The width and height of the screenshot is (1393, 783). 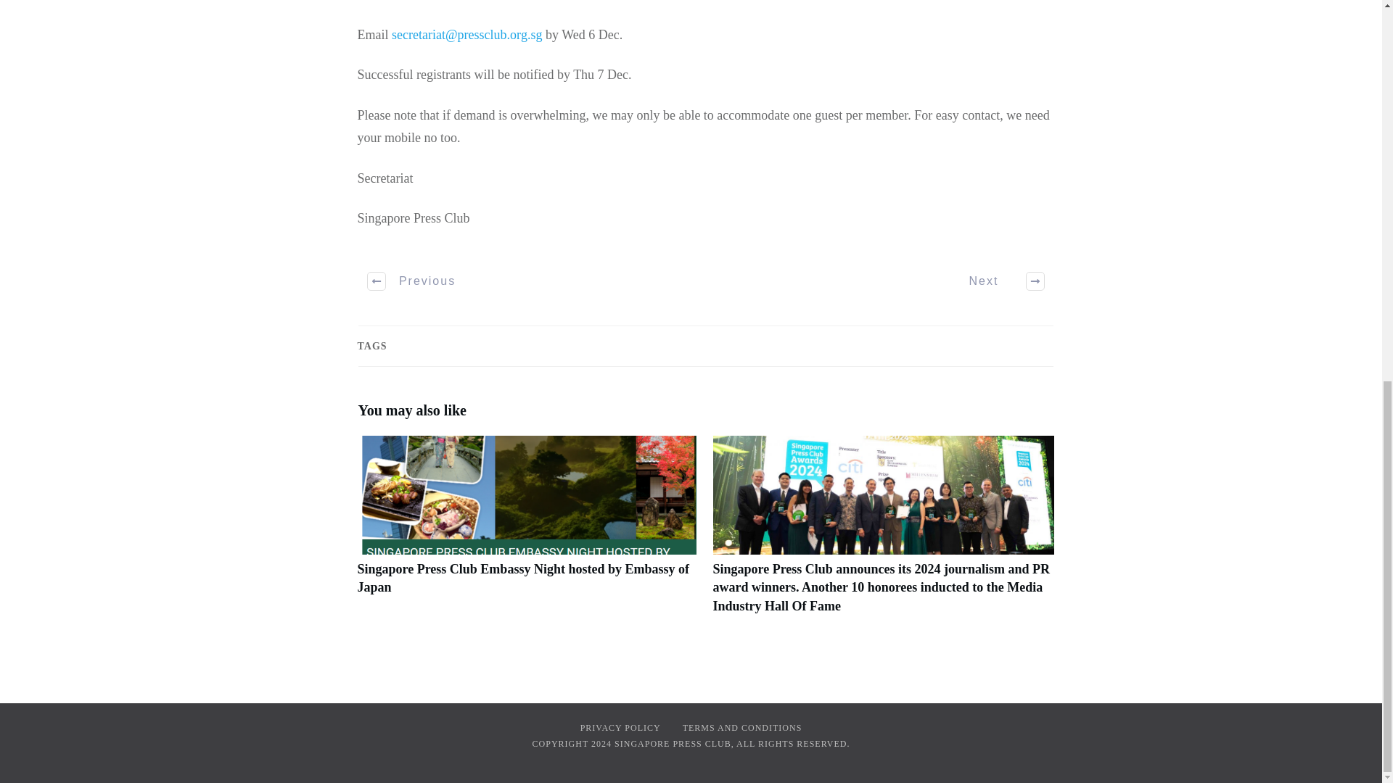 What do you see at coordinates (998, 281) in the screenshot?
I see `Next` at bounding box center [998, 281].